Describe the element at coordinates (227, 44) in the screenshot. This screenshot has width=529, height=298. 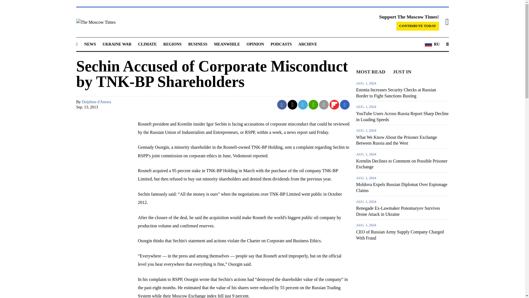
I see `MEANWHILE` at that location.